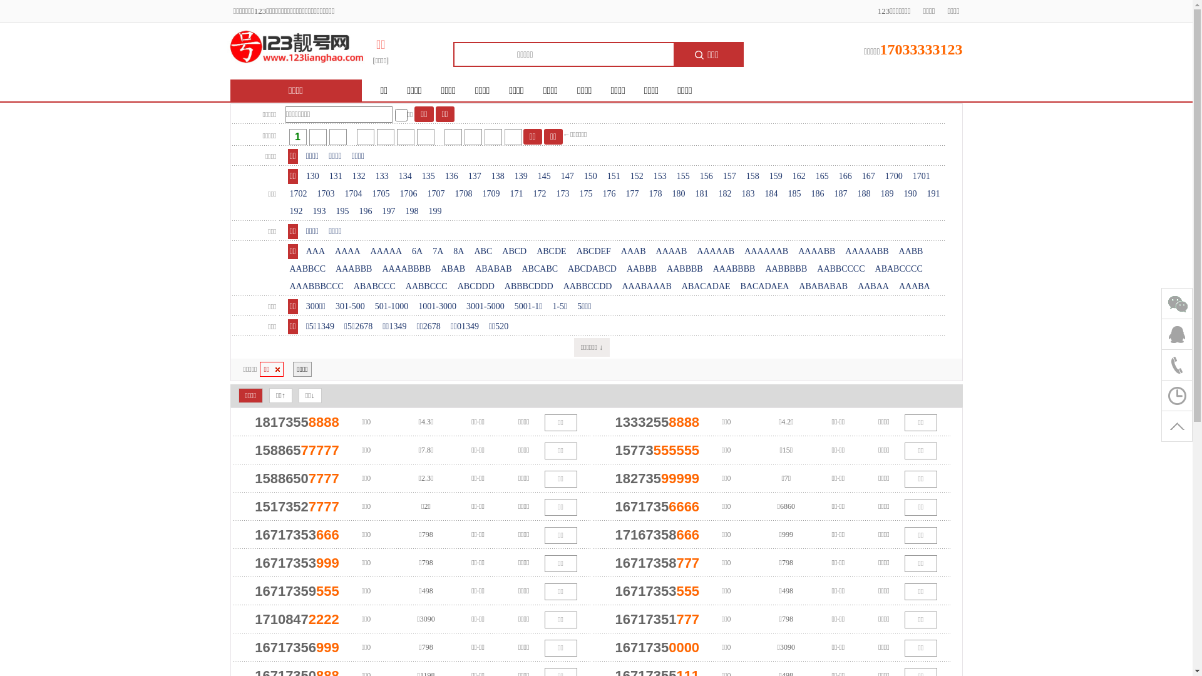  What do you see at coordinates (656, 194) in the screenshot?
I see `178` at bounding box center [656, 194].